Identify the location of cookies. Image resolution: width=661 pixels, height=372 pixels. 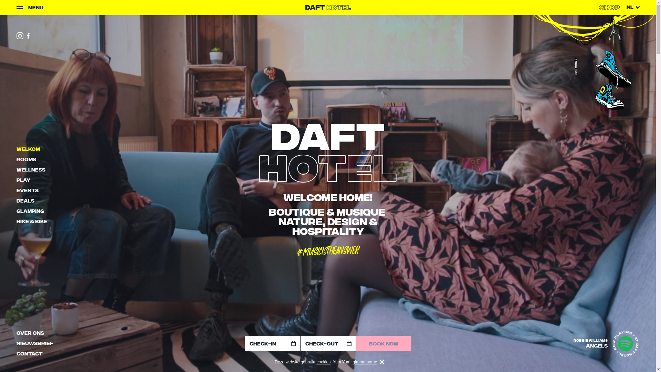
(324, 362).